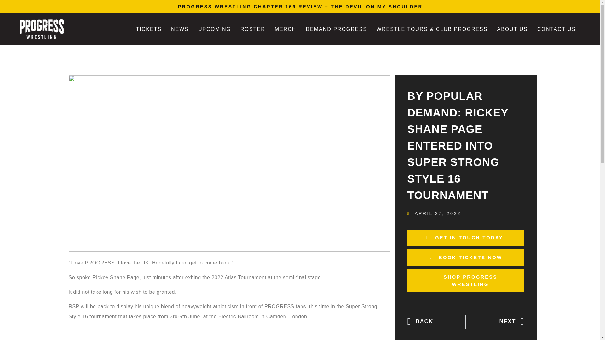 The height and width of the screenshot is (340, 605). I want to click on UPCOMING, so click(215, 29).